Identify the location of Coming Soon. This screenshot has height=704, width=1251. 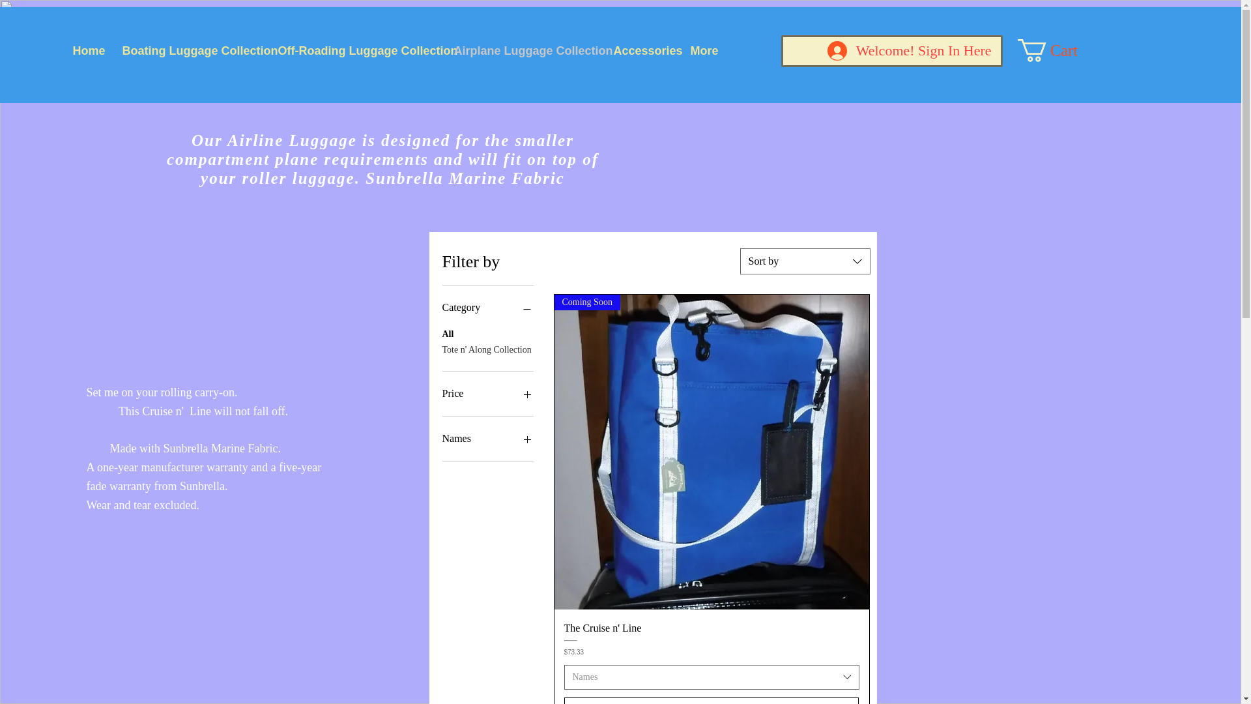
(711, 452).